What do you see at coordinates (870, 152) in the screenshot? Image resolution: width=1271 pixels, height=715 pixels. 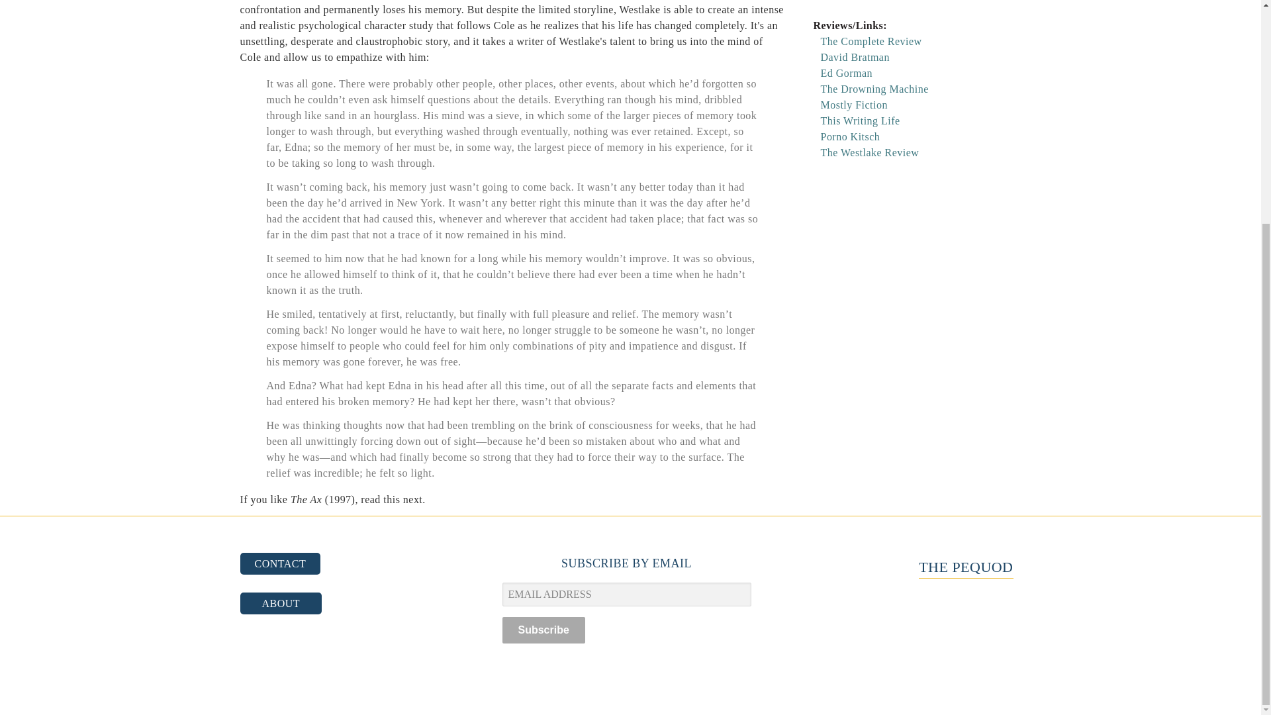 I see `The Westlake Review` at bounding box center [870, 152].